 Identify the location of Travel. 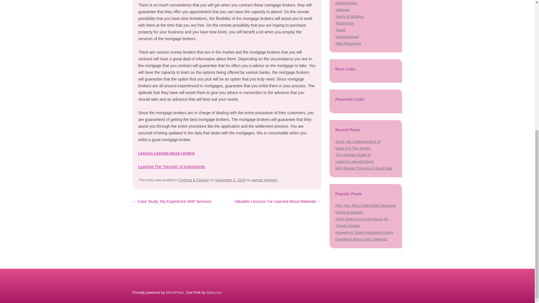
(340, 30).